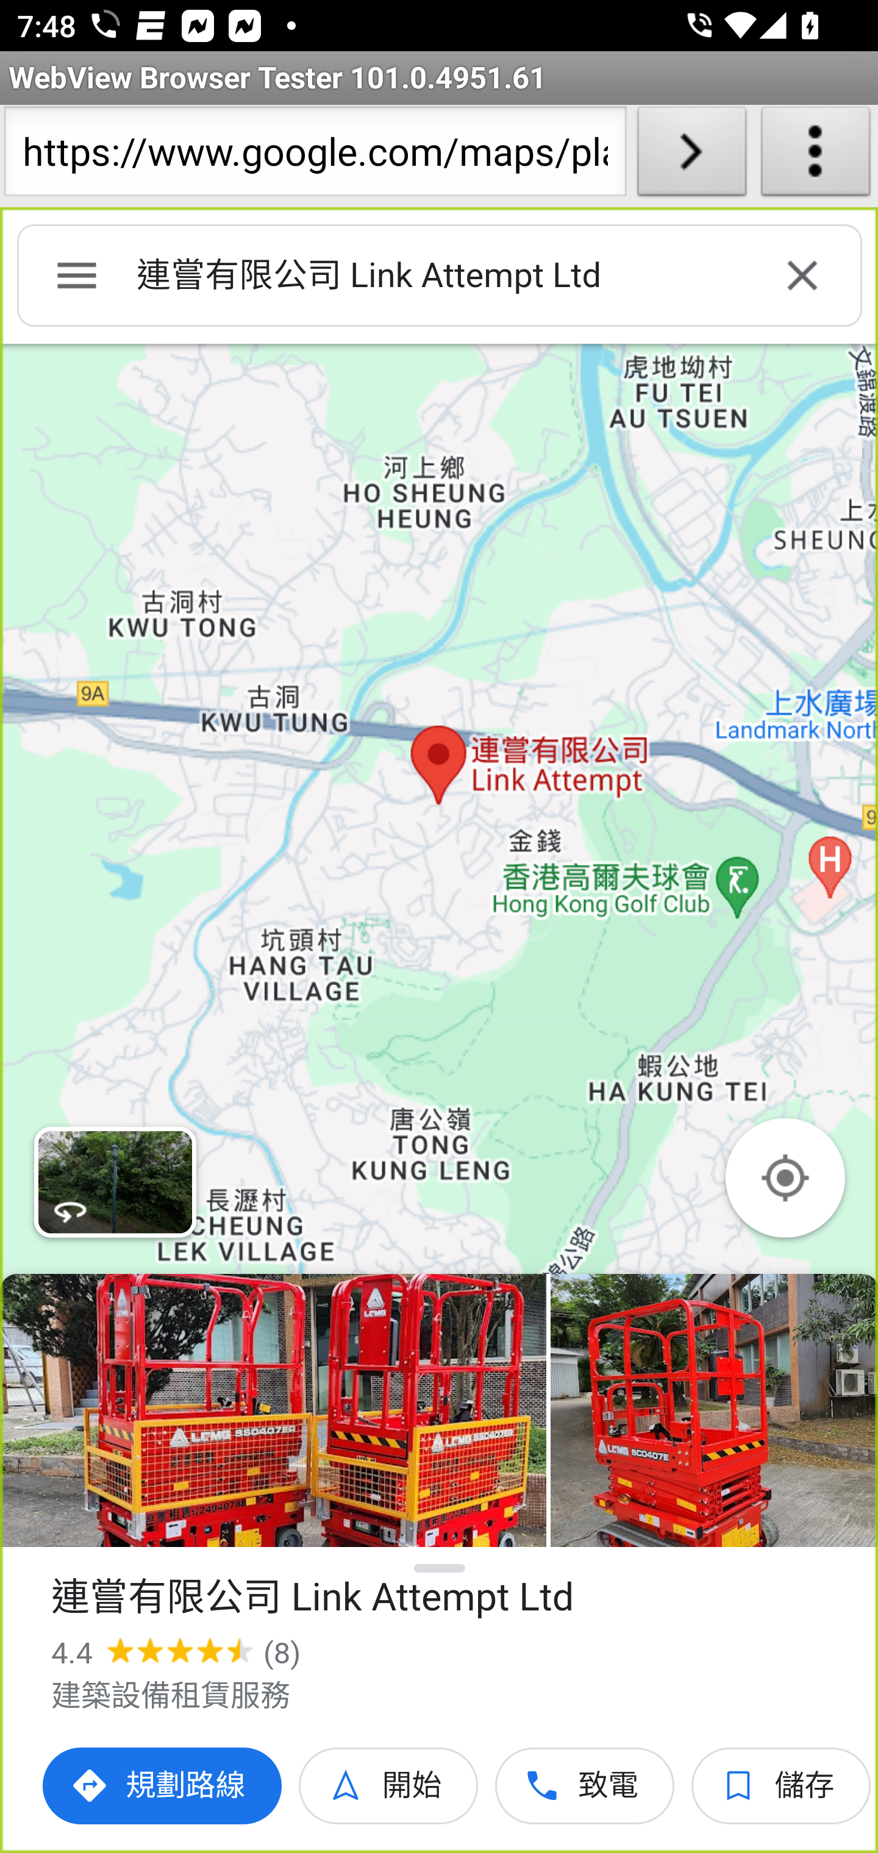  What do you see at coordinates (714, 1410) in the screenshot?
I see `第 2 張相片 (共 9 張)` at bounding box center [714, 1410].